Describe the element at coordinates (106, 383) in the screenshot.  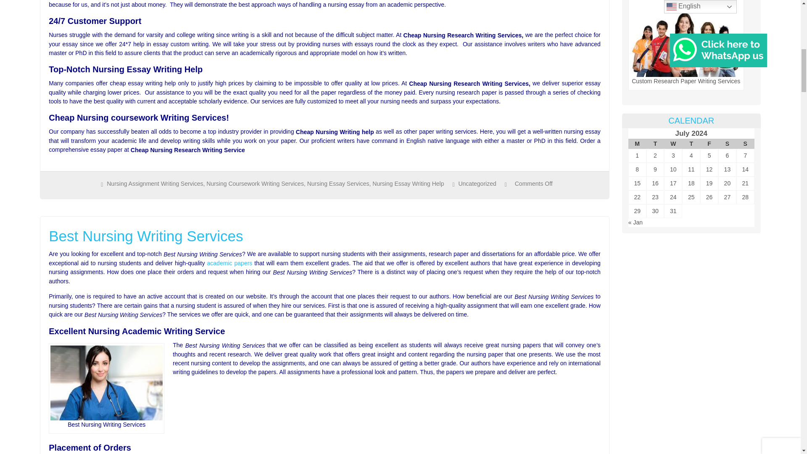
I see `Best Nursing Writing Services` at that location.